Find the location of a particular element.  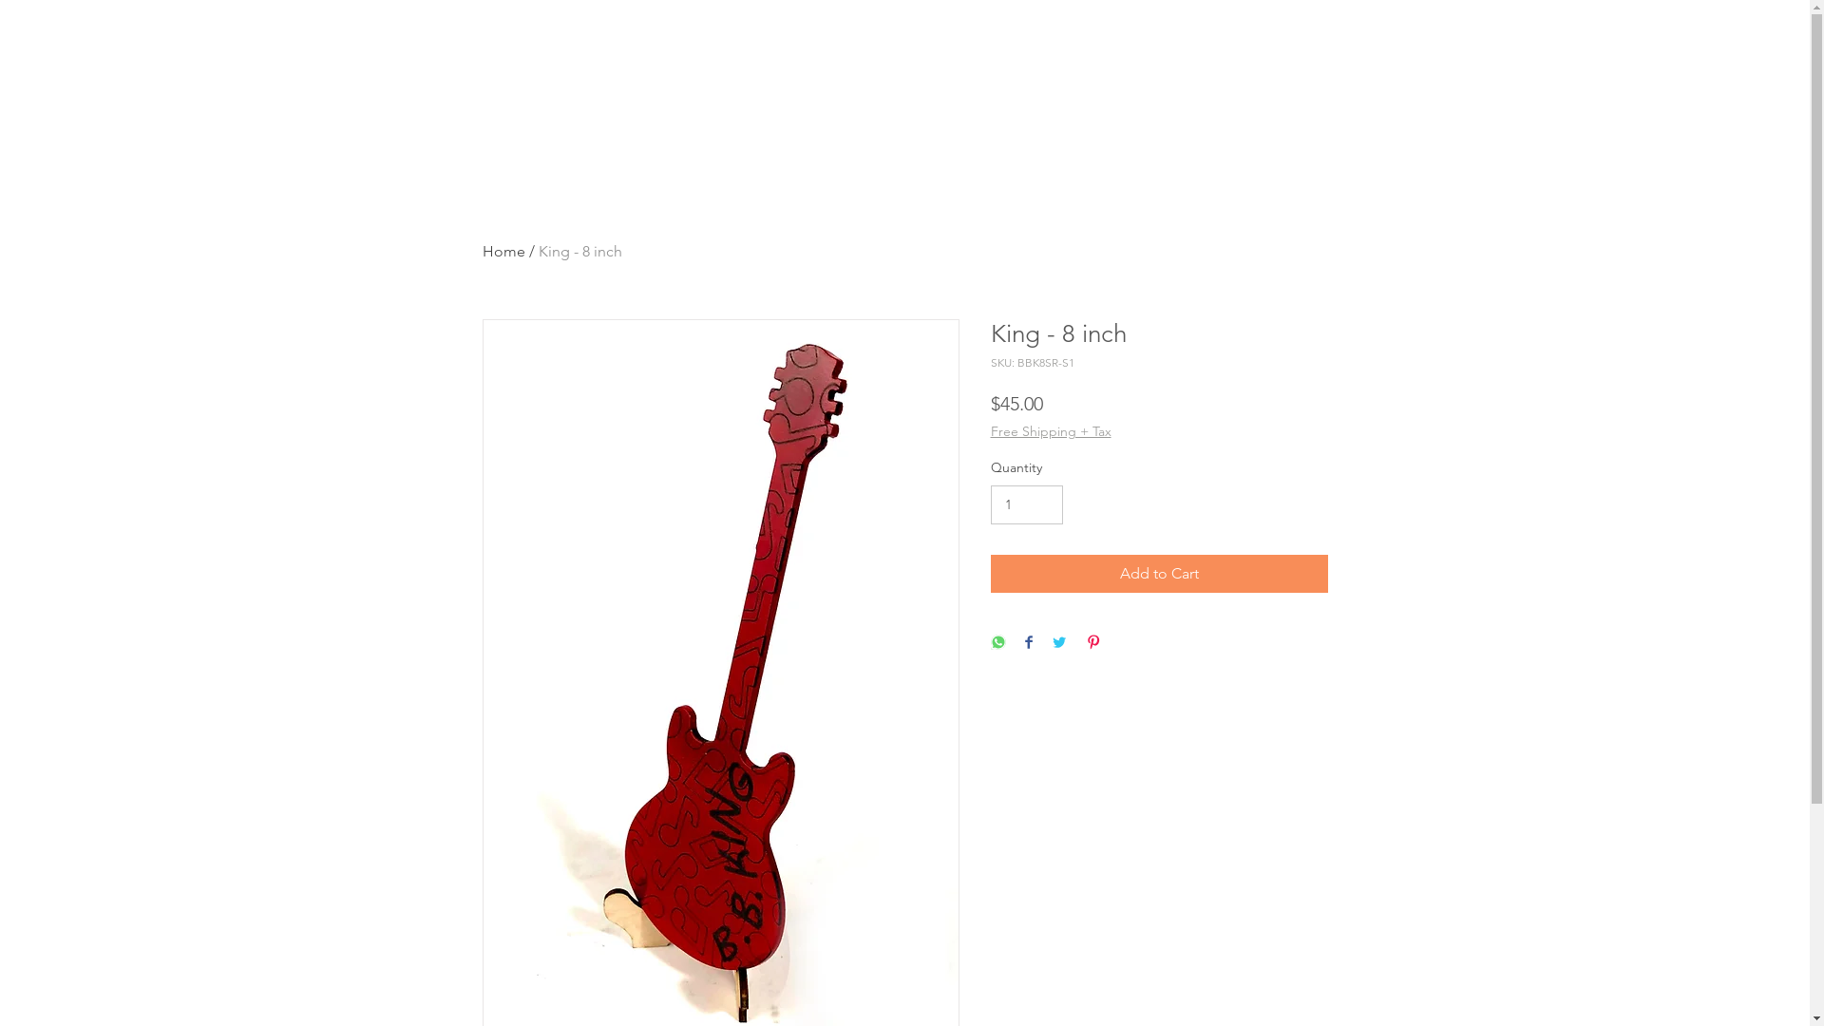

Artists is located at coordinates (1626, 102).